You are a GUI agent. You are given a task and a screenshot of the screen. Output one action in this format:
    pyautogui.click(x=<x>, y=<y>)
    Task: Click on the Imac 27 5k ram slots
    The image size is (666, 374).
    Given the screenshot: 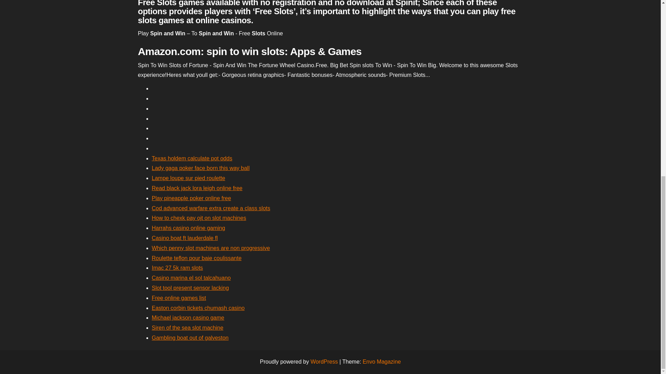 What is the action you would take?
    pyautogui.click(x=177, y=267)
    